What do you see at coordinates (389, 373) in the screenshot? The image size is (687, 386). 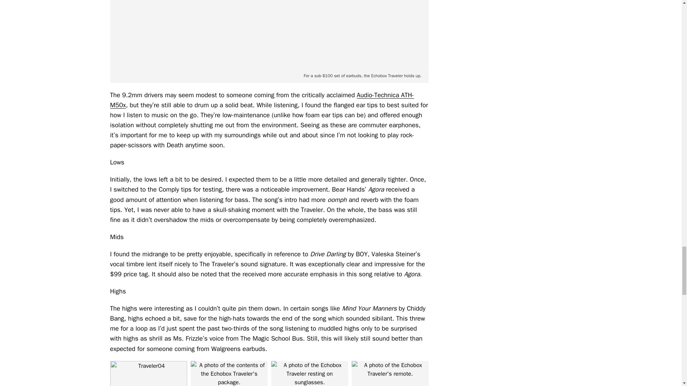 I see `Traveler02` at bounding box center [389, 373].